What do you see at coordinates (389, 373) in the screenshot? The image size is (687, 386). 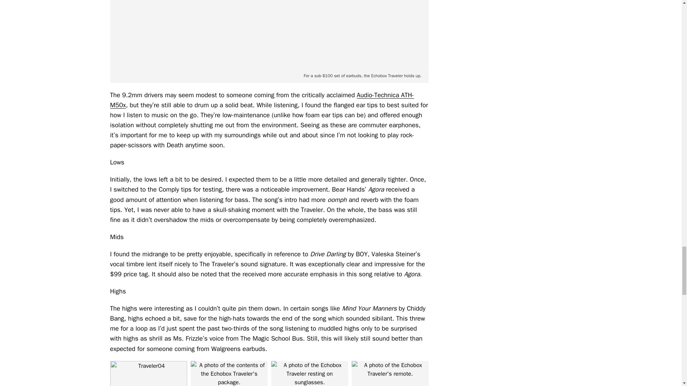 I see `Traveler02` at bounding box center [389, 373].